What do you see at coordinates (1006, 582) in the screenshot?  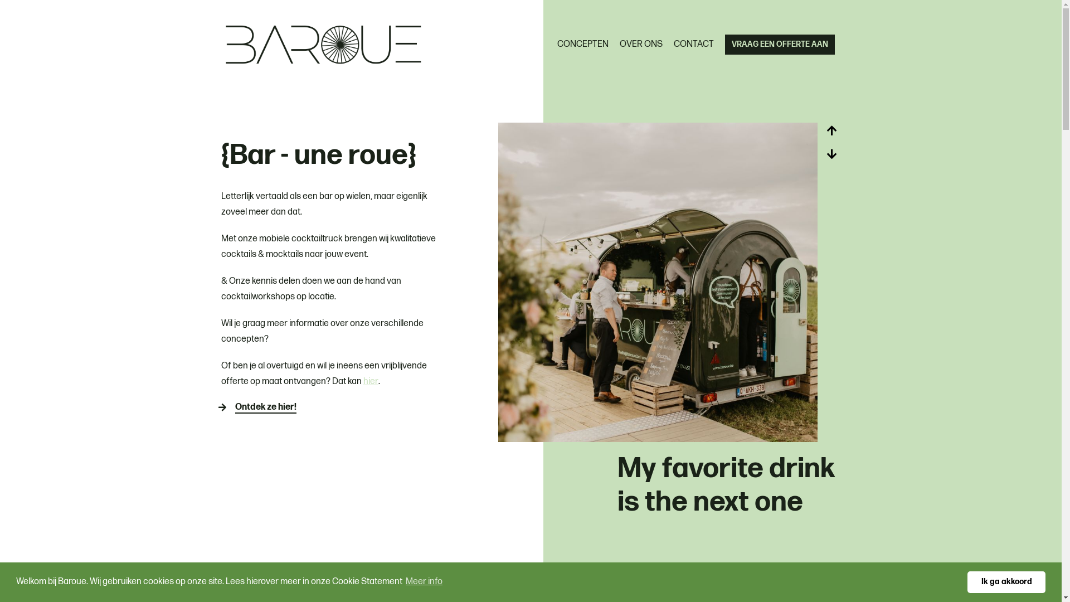 I see `Ik ga akkoord` at bounding box center [1006, 582].